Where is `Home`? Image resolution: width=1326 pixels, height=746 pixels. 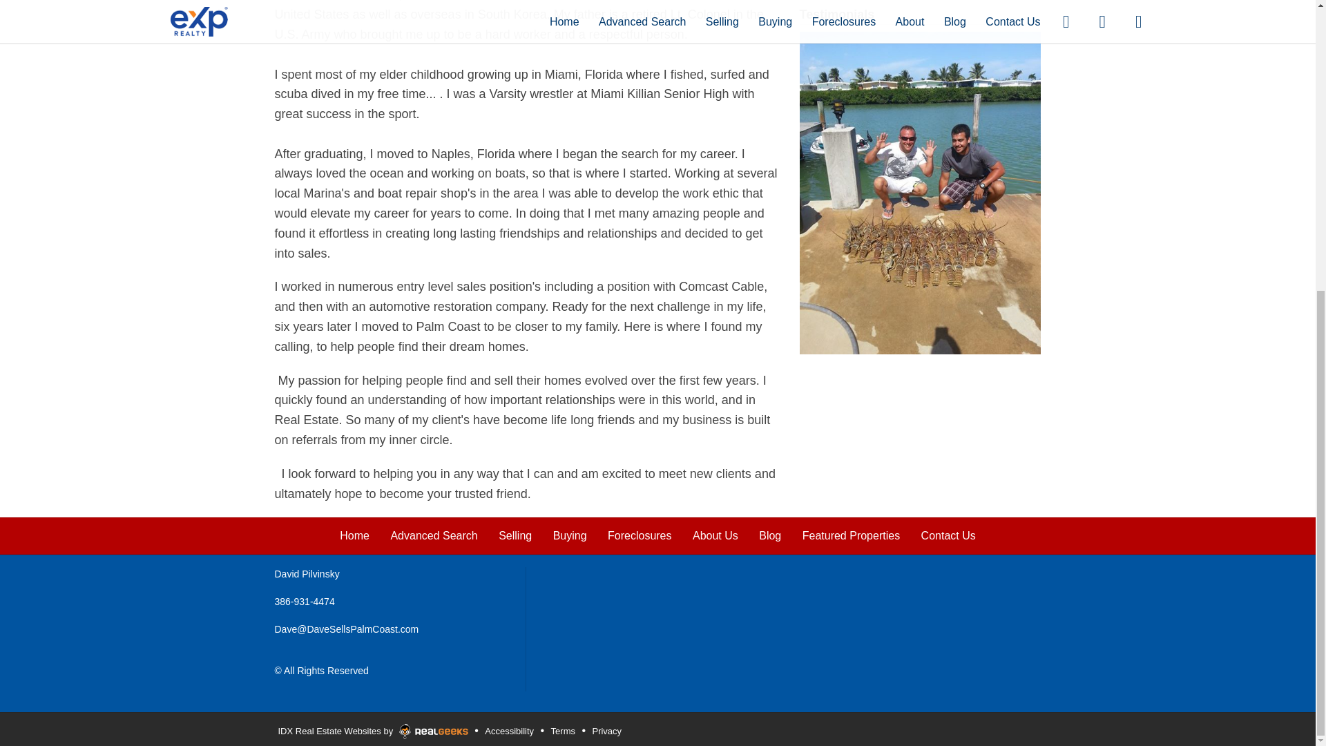
Home is located at coordinates (354, 535).